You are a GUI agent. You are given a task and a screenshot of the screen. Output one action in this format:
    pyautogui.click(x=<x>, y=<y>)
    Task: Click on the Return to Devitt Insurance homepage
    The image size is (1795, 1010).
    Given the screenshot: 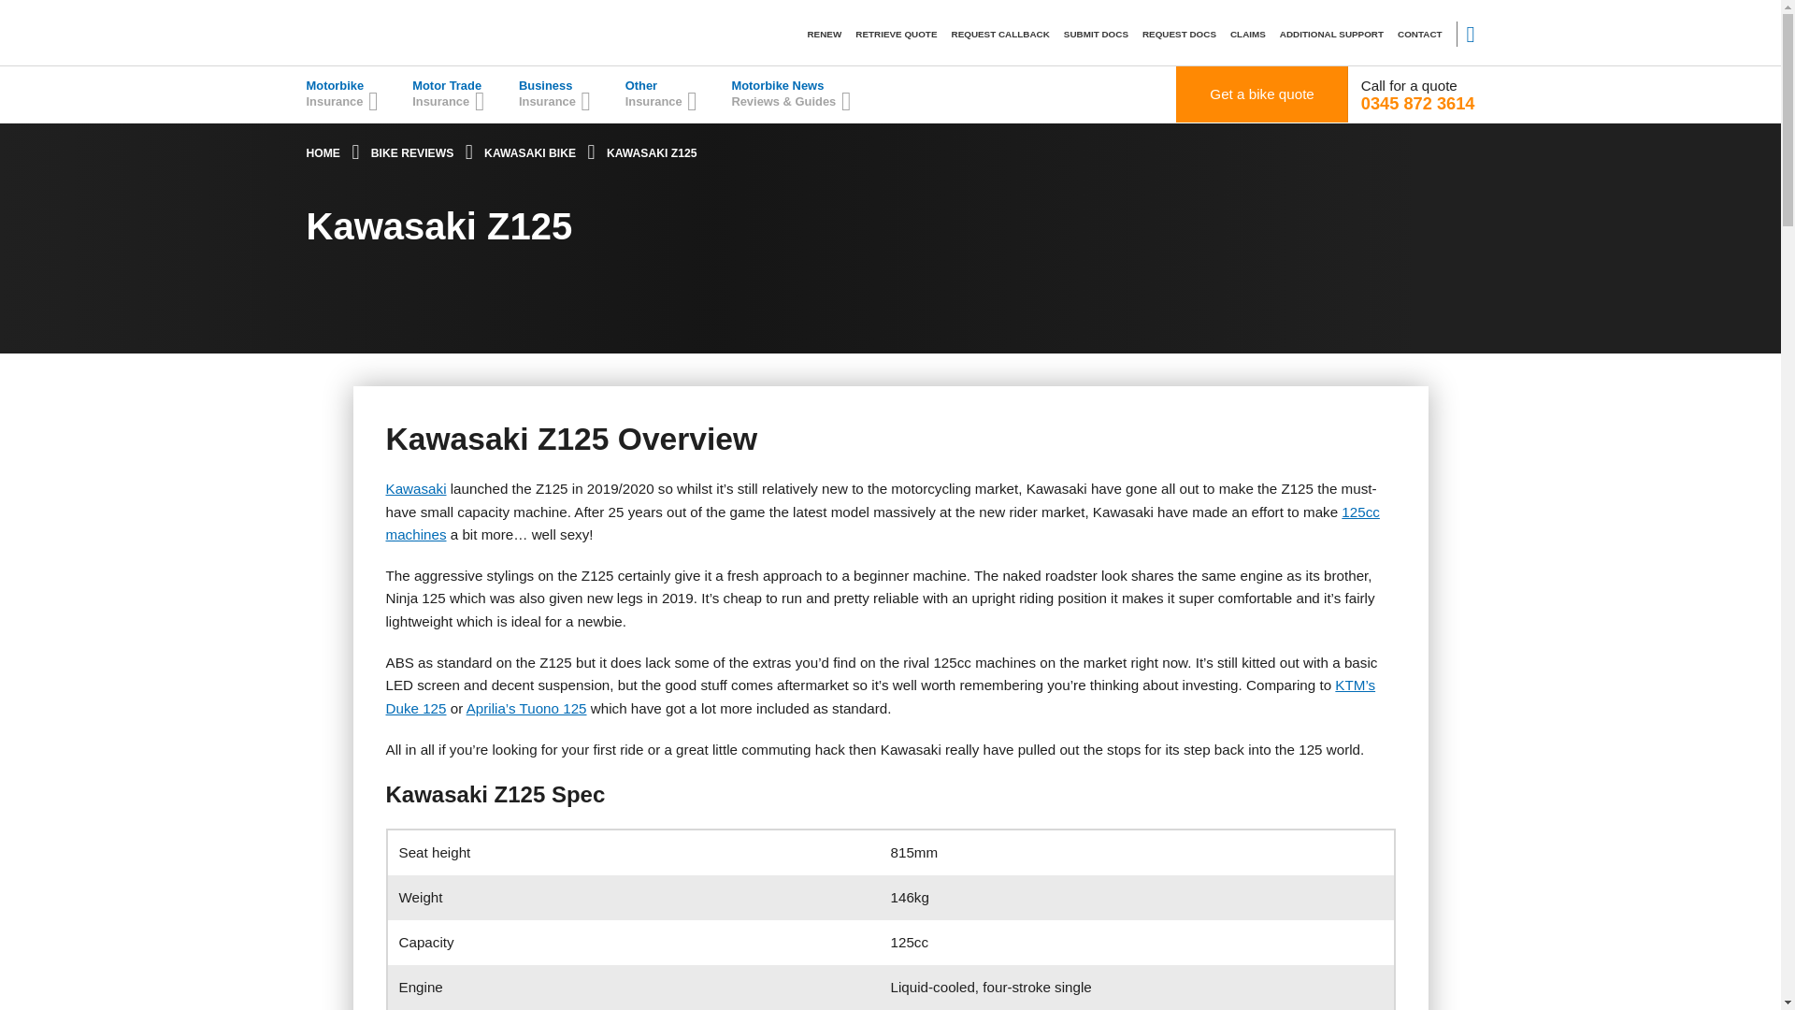 What is the action you would take?
    pyautogui.click(x=323, y=152)
    